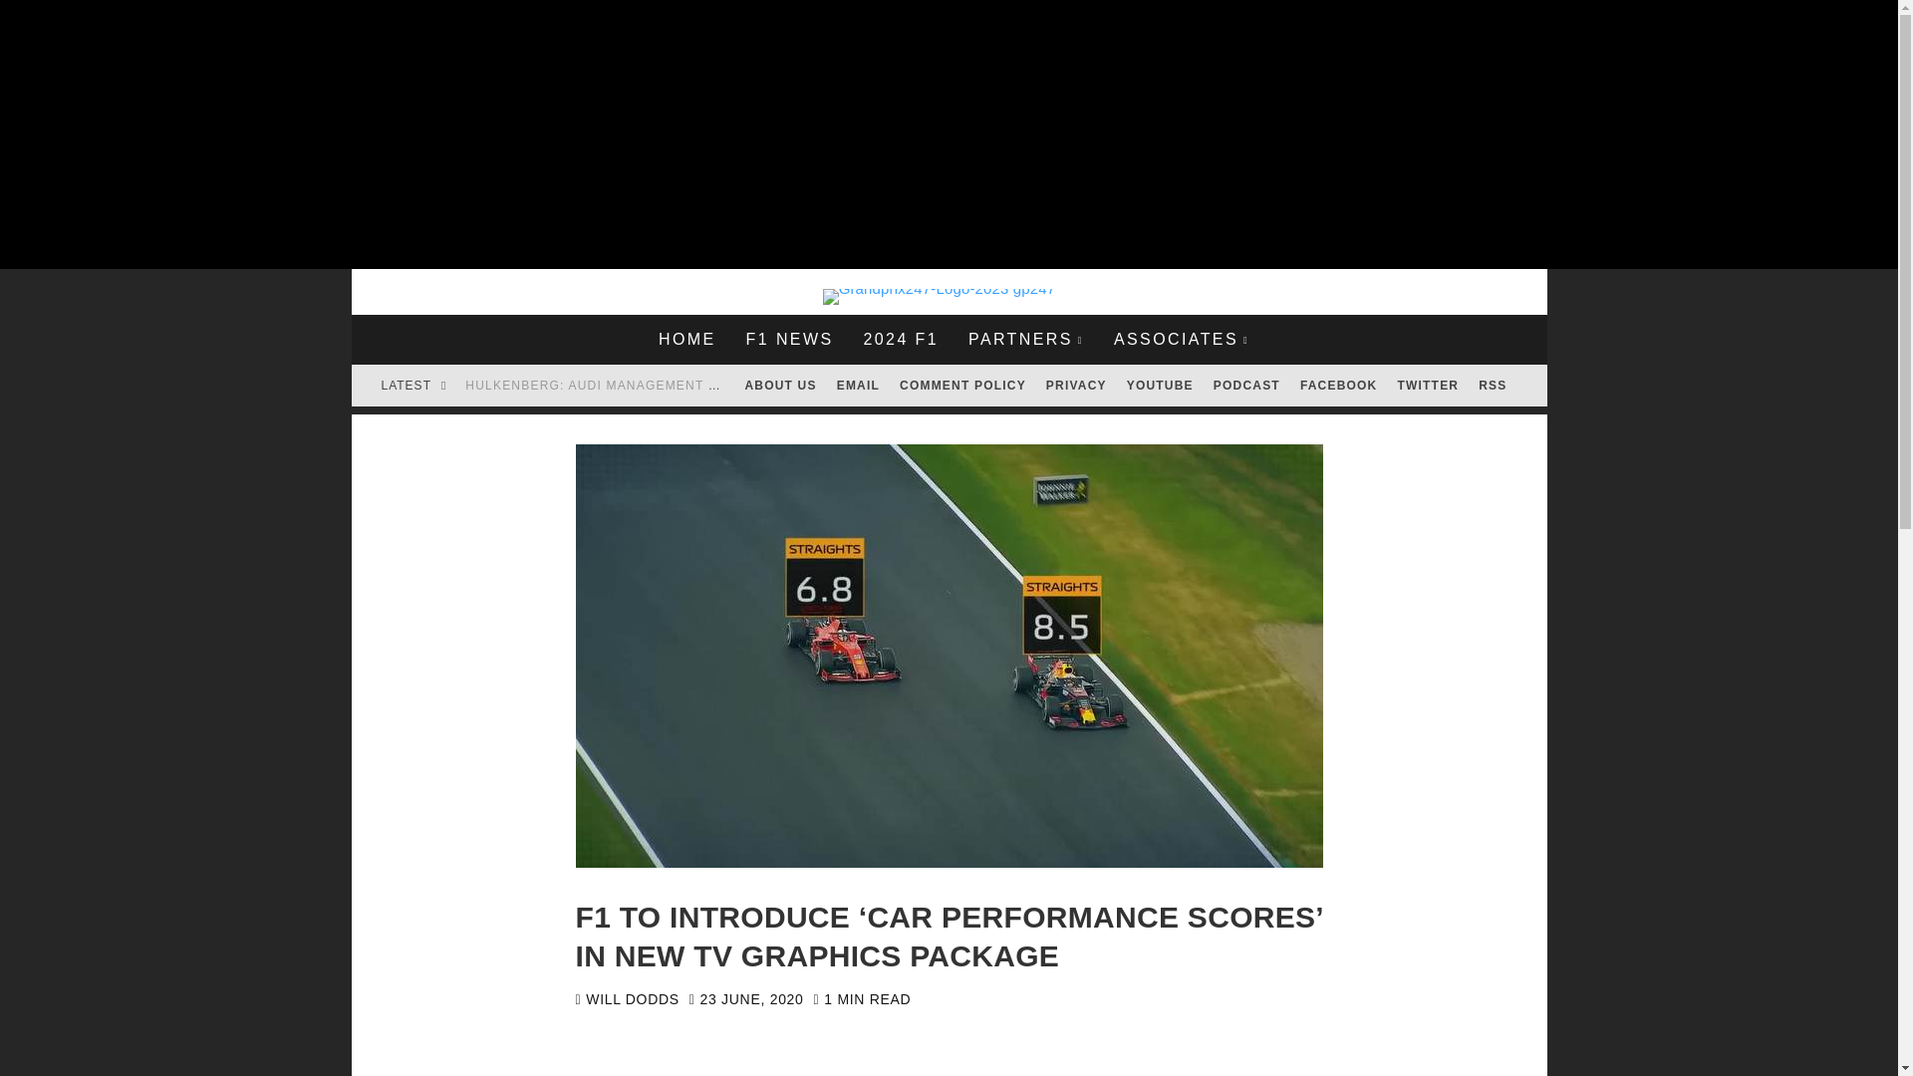  What do you see at coordinates (780, 386) in the screenshot?
I see `ABOUT US` at bounding box center [780, 386].